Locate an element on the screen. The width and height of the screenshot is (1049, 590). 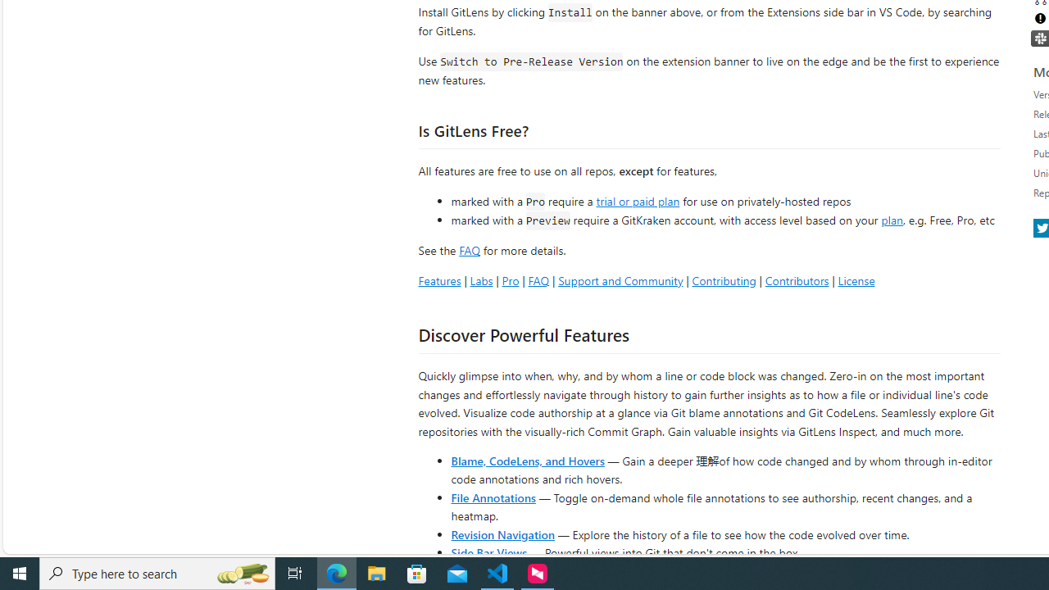
Blame, CodeLens, and Hovers is located at coordinates (528, 461).